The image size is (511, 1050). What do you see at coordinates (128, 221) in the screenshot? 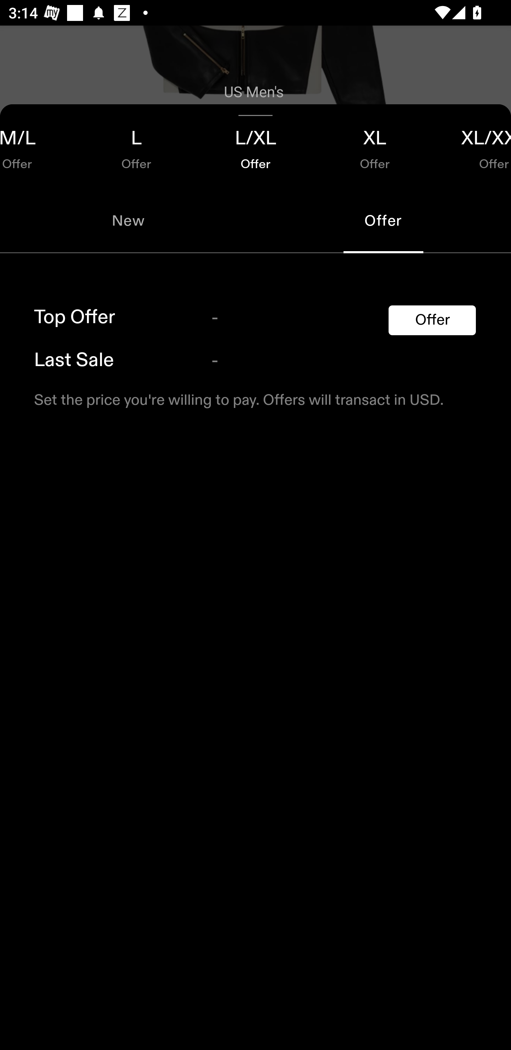
I see `New` at bounding box center [128, 221].